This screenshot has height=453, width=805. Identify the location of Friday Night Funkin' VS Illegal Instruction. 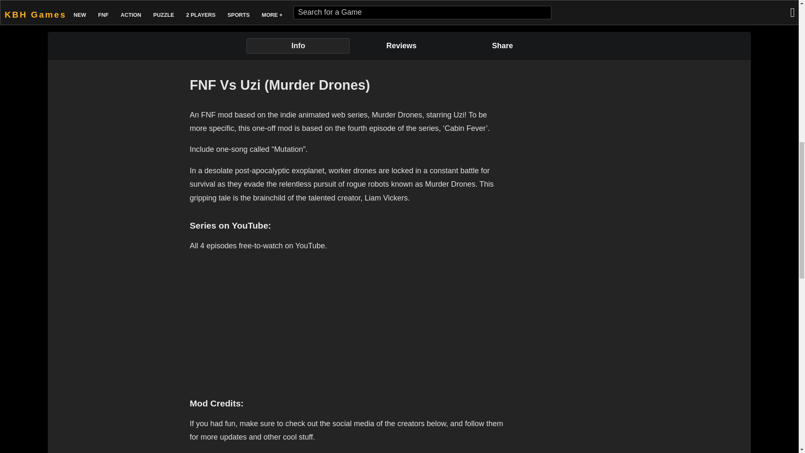
(567, 4).